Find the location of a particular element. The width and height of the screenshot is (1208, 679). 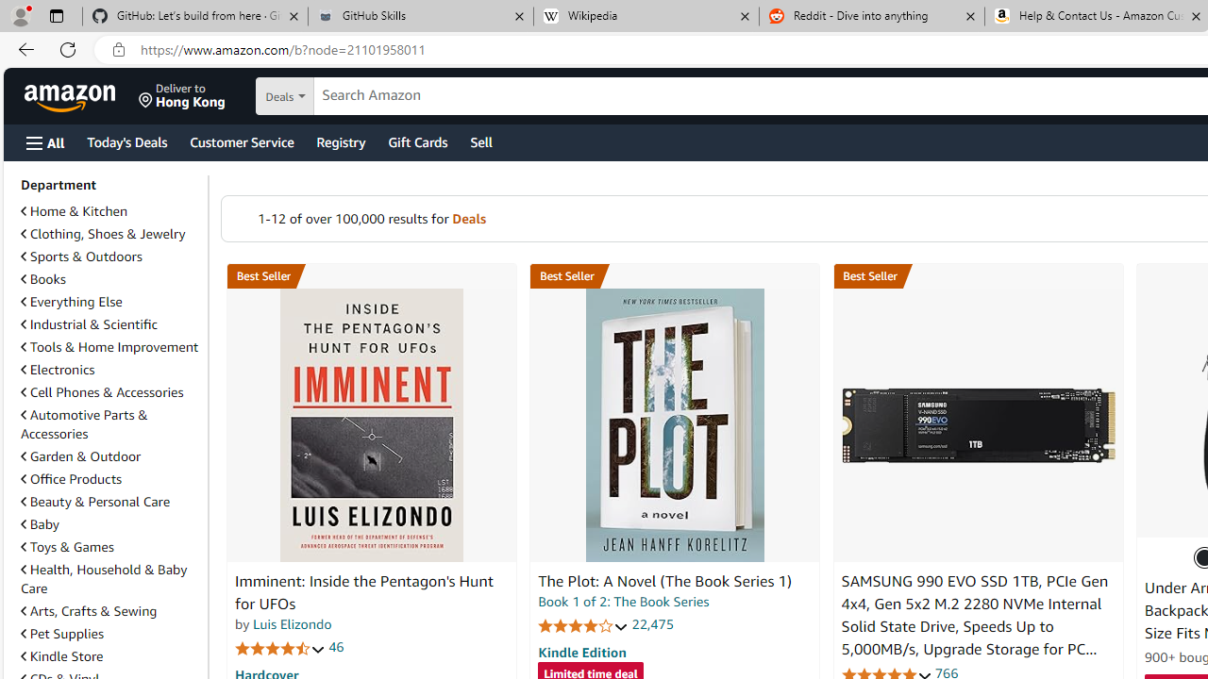

Cell Phones & Accessories is located at coordinates (102, 391).